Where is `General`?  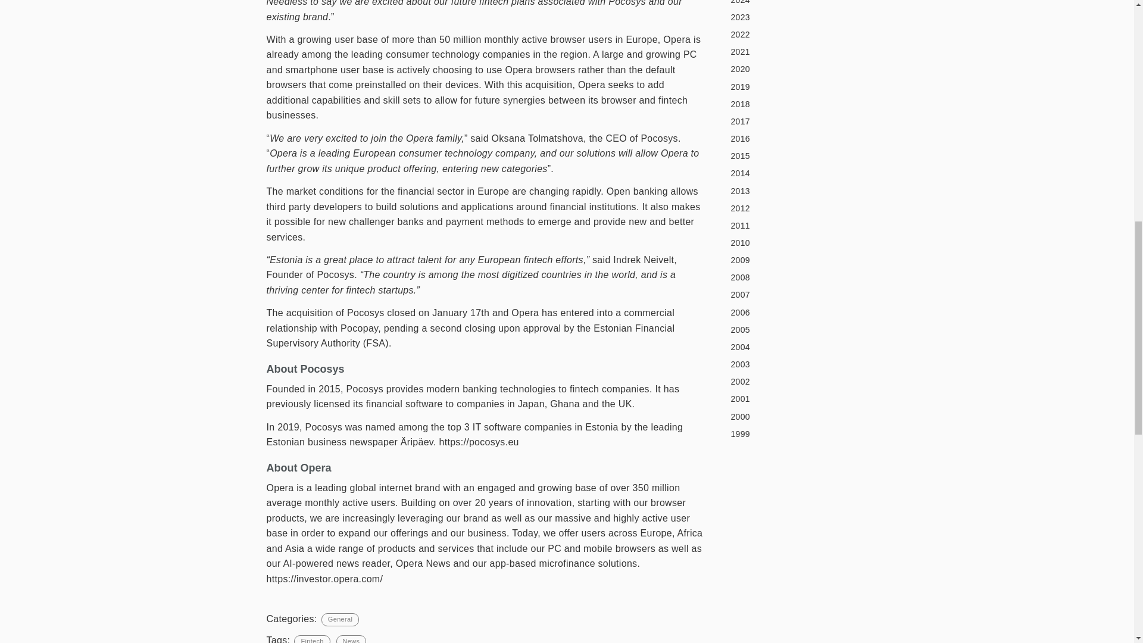 General is located at coordinates (339, 619).